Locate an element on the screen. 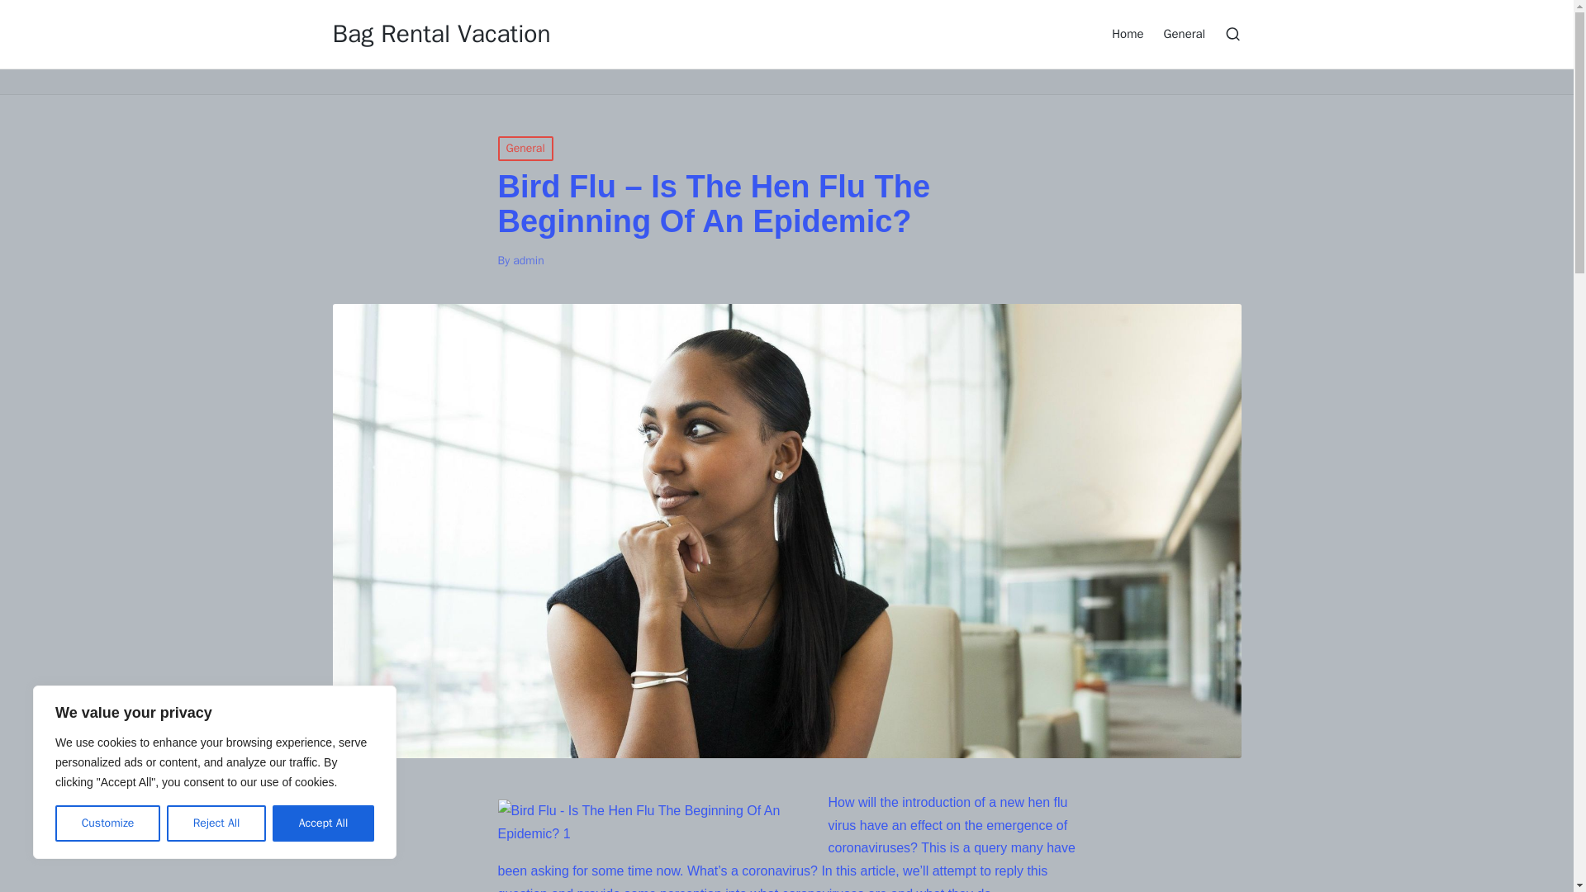  Accept All is located at coordinates (324, 823).